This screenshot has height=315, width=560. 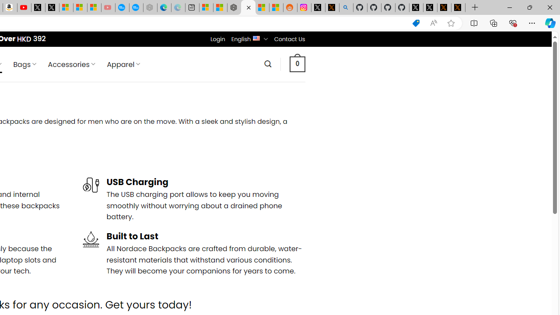 What do you see at coordinates (297, 64) in the screenshot?
I see `  0  ` at bounding box center [297, 64].